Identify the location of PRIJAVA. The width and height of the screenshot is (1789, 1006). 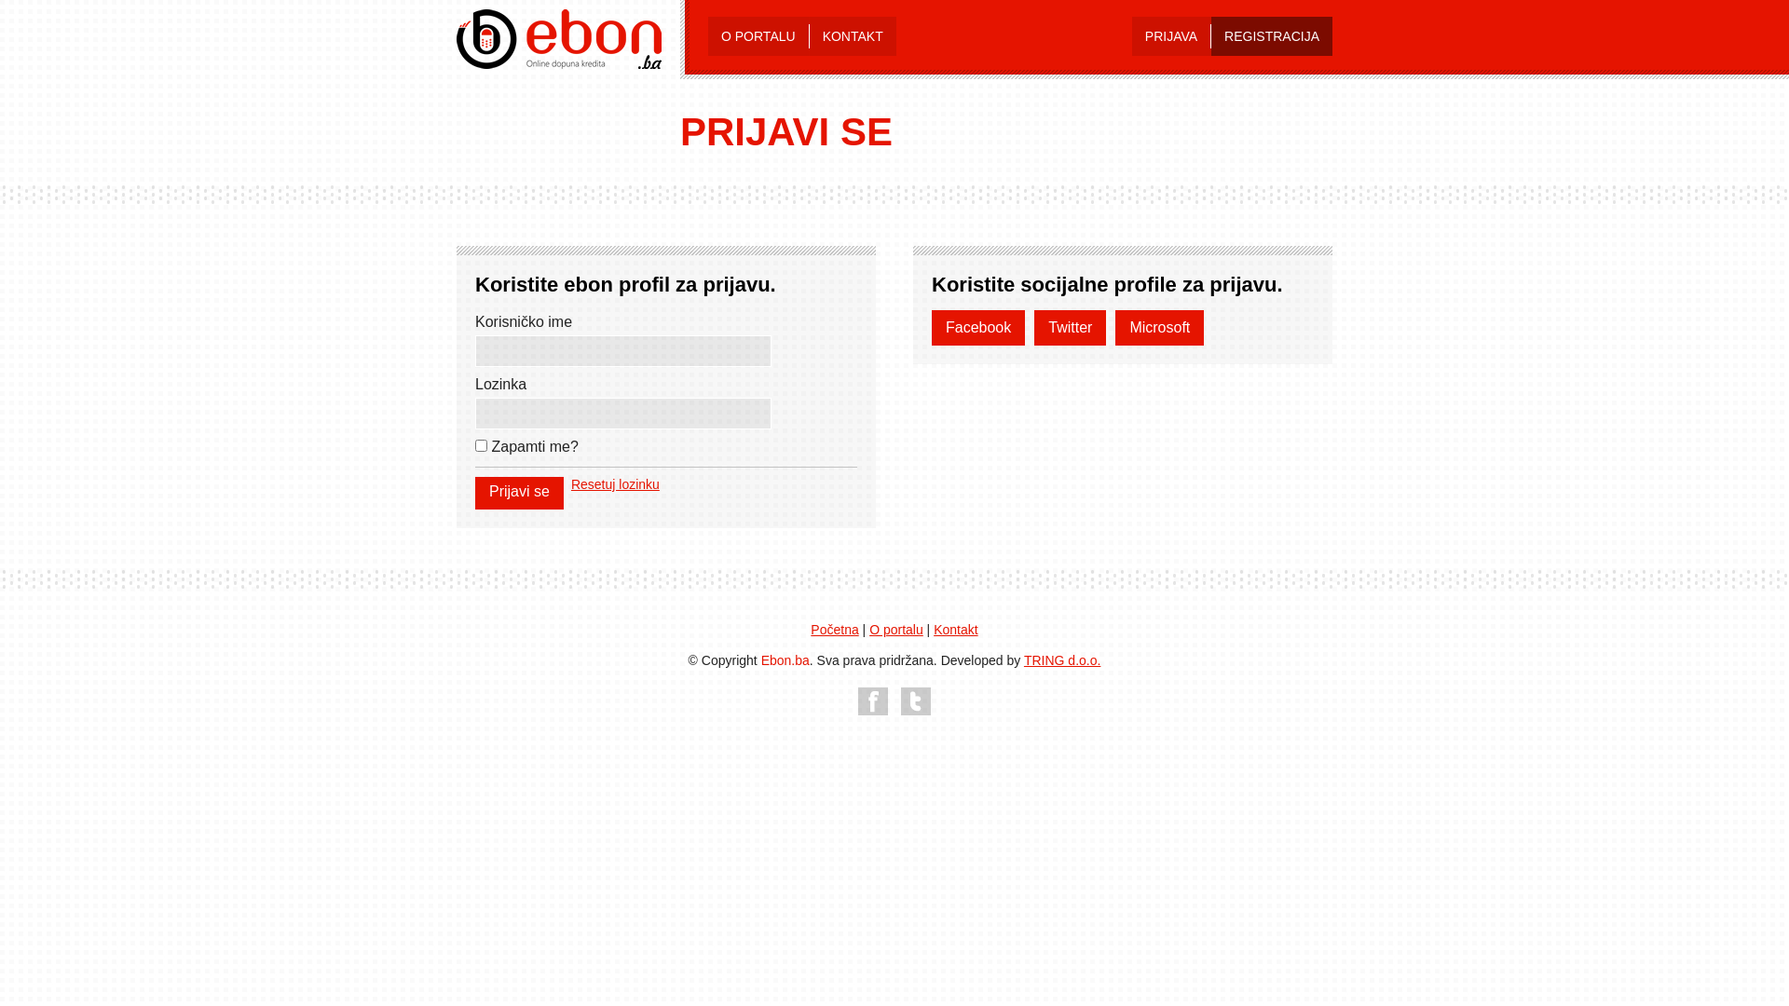
(1171, 36).